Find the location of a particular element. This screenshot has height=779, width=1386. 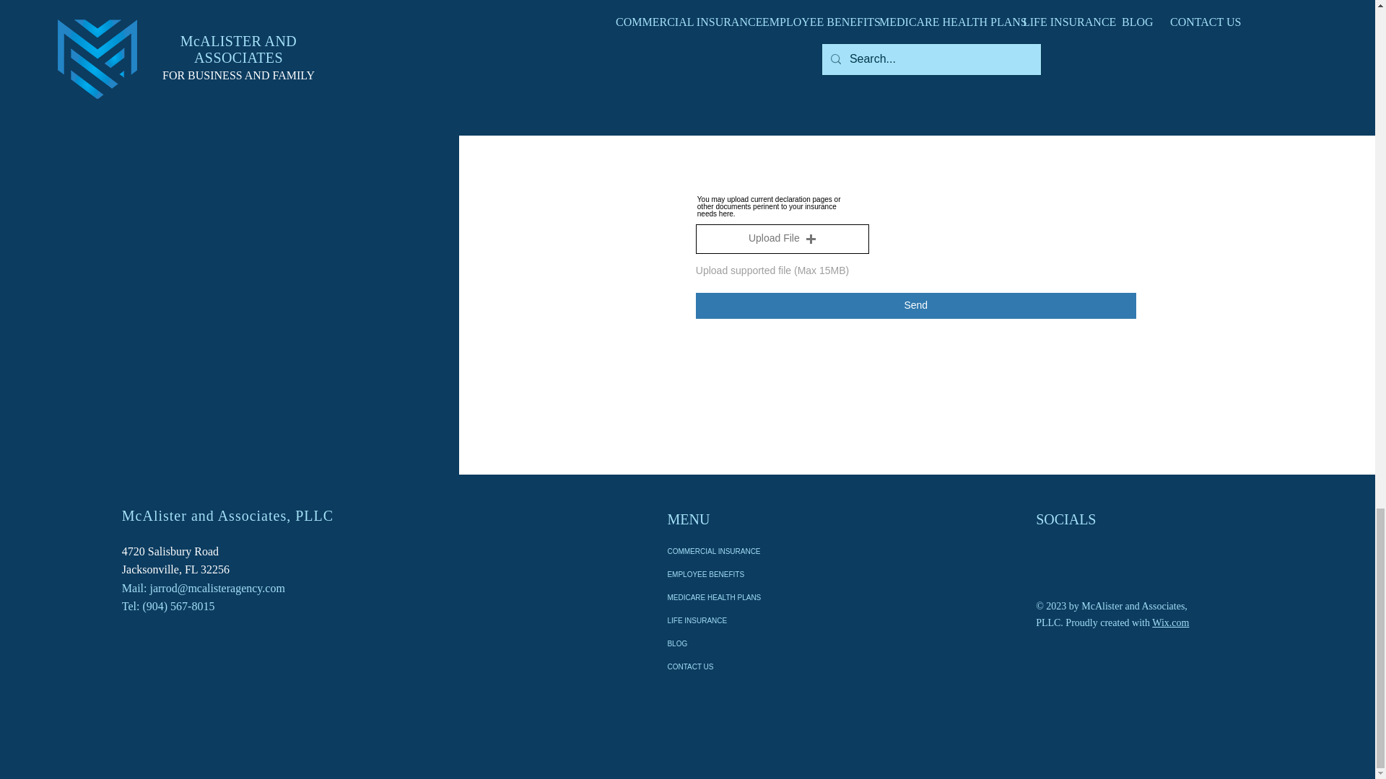

McAlister and Associates, PLLC is located at coordinates (227, 515).